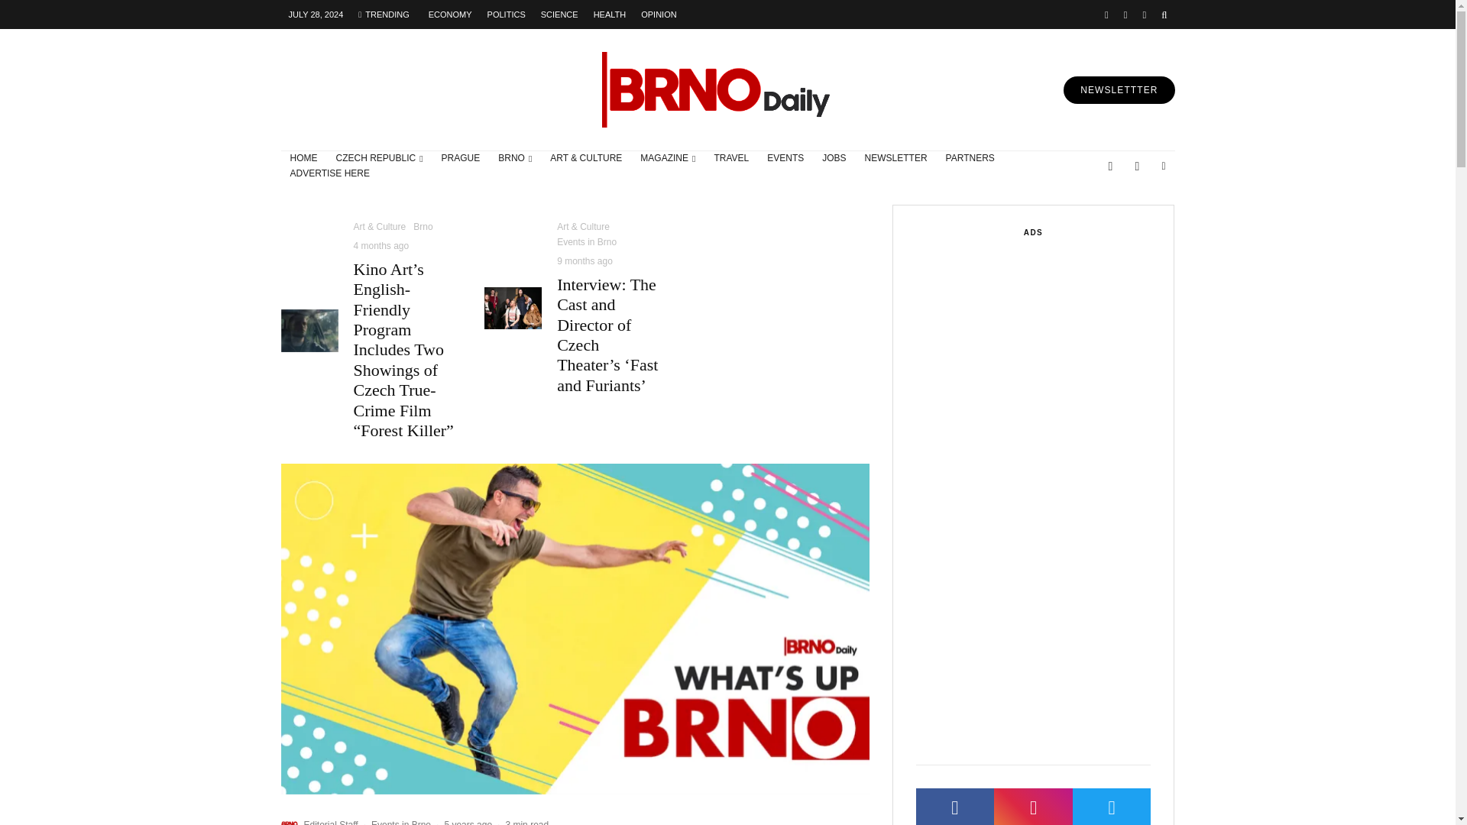 This screenshot has height=825, width=1467. I want to click on TRENDING, so click(384, 14).